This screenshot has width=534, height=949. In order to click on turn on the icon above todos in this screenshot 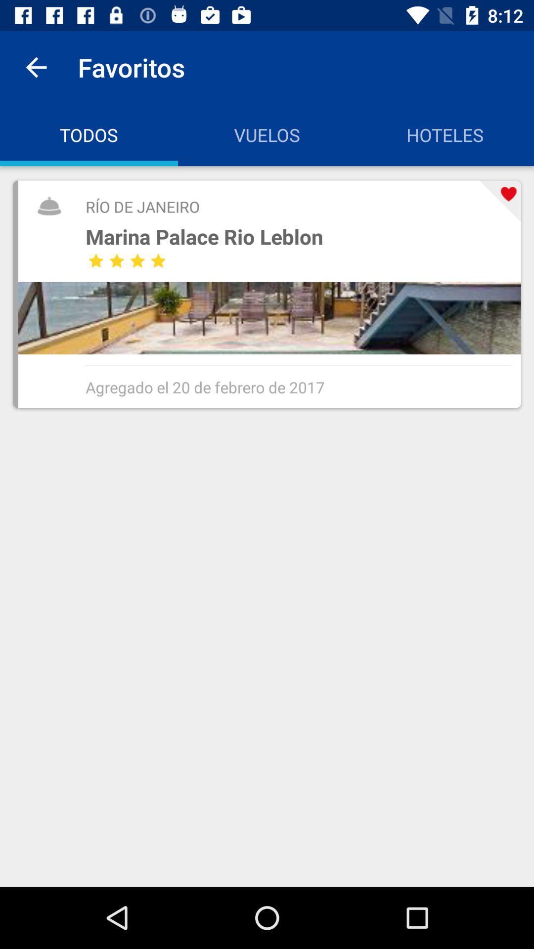, I will do `click(36, 67)`.